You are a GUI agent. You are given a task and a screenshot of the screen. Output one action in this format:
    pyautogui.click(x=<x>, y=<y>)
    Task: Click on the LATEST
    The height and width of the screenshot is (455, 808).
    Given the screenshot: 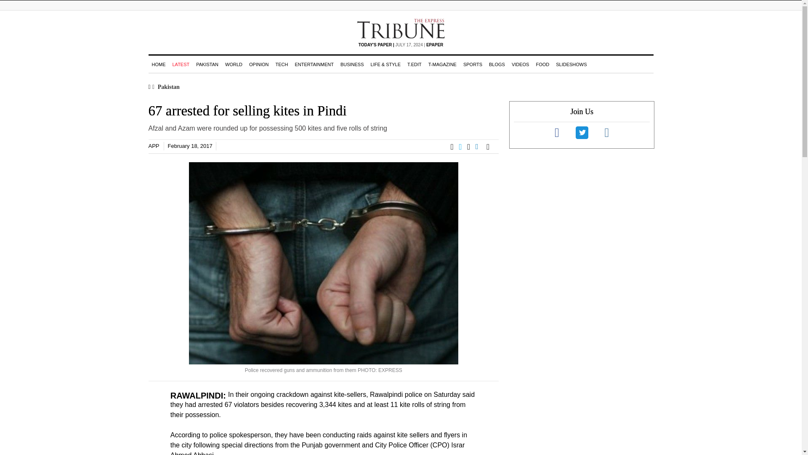 What is the action you would take?
    pyautogui.click(x=181, y=64)
    